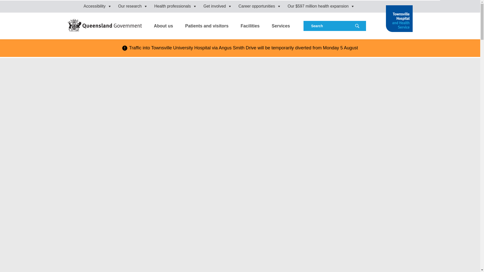 This screenshot has width=484, height=272. What do you see at coordinates (105, 25) in the screenshot?
I see `Queensland Government` at bounding box center [105, 25].